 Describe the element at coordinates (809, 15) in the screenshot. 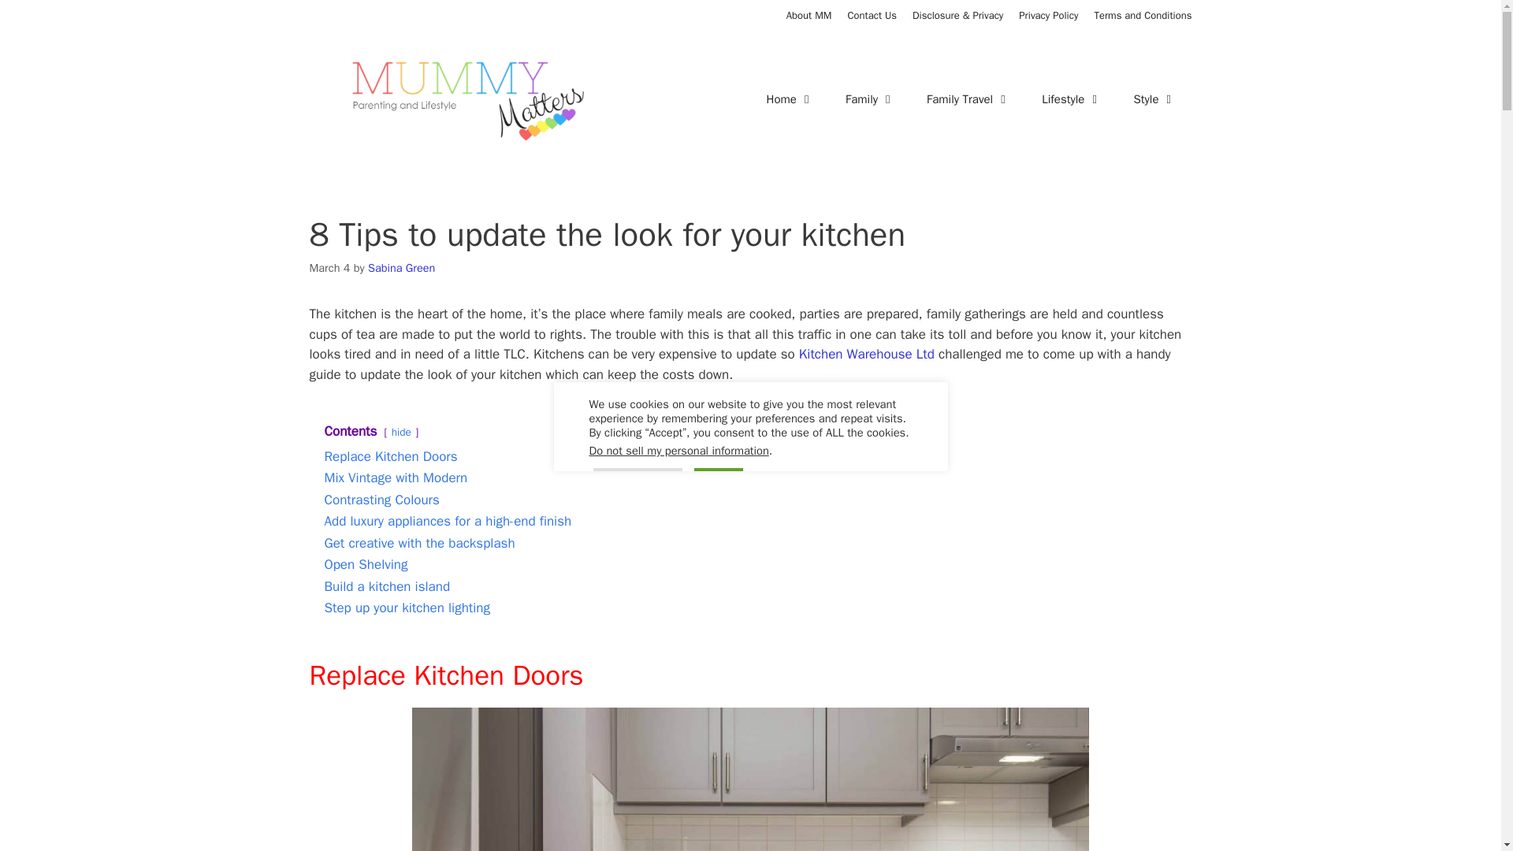

I see `Who is Mummy Matters?` at that location.